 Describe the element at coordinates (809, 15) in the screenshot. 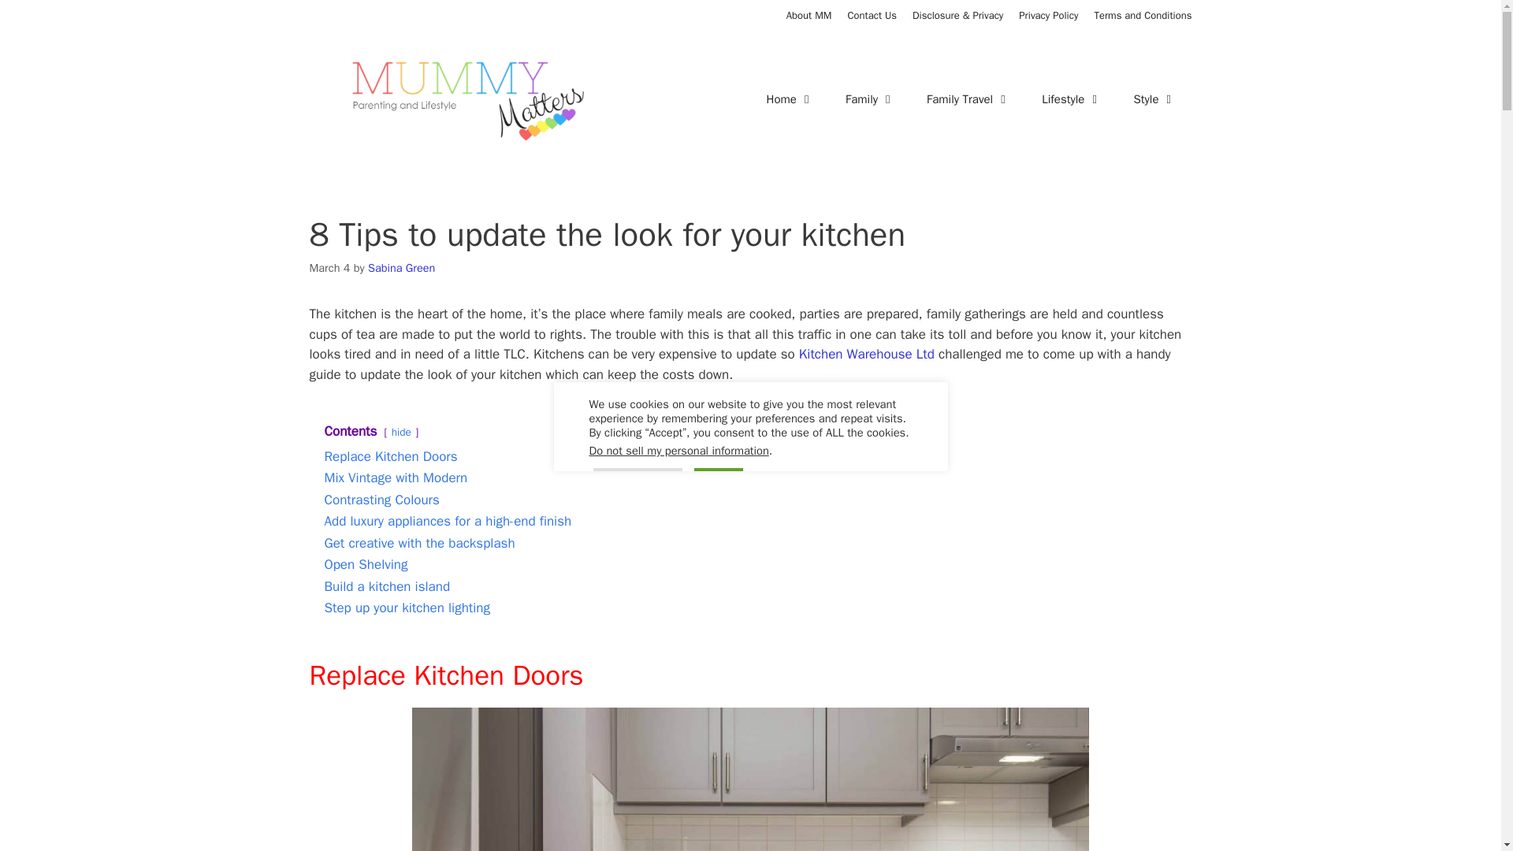

I see `Who is Mummy Matters?` at that location.